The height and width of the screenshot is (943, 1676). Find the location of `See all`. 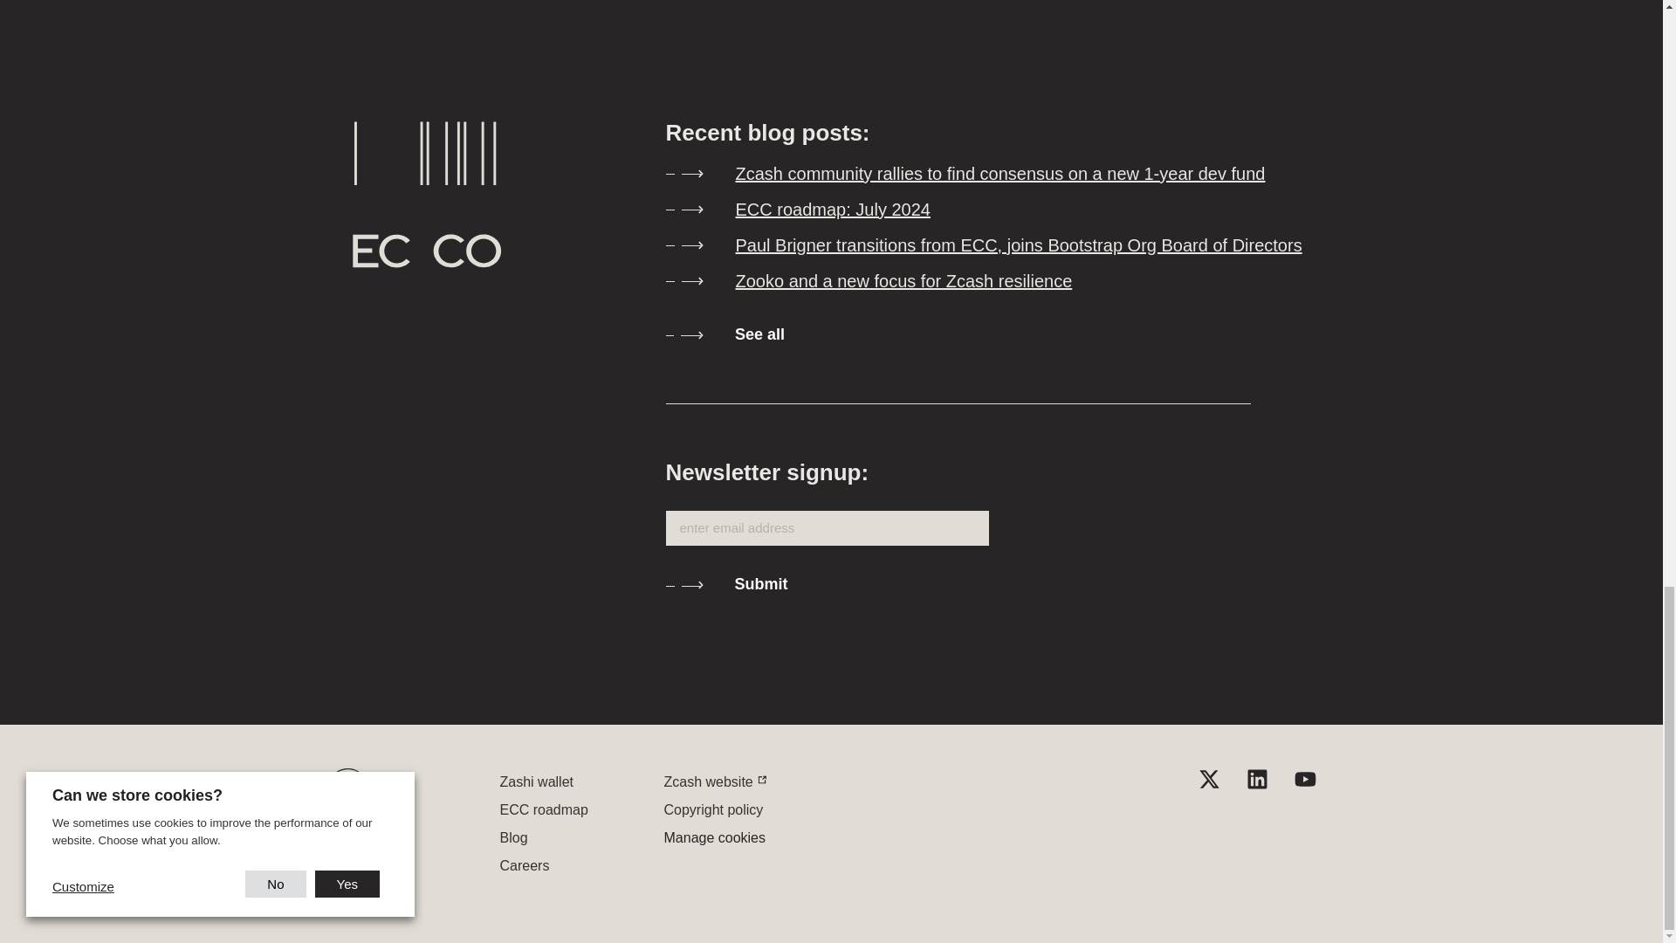

See all is located at coordinates (993, 335).